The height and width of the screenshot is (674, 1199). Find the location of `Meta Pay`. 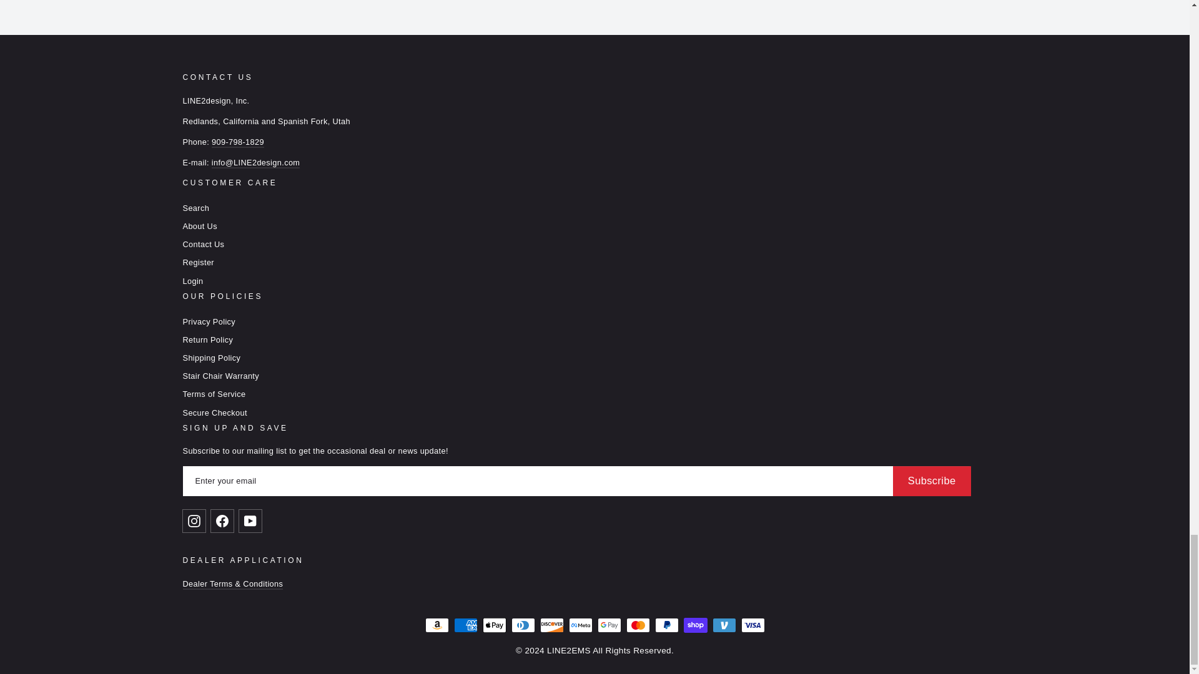

Meta Pay is located at coordinates (580, 625).